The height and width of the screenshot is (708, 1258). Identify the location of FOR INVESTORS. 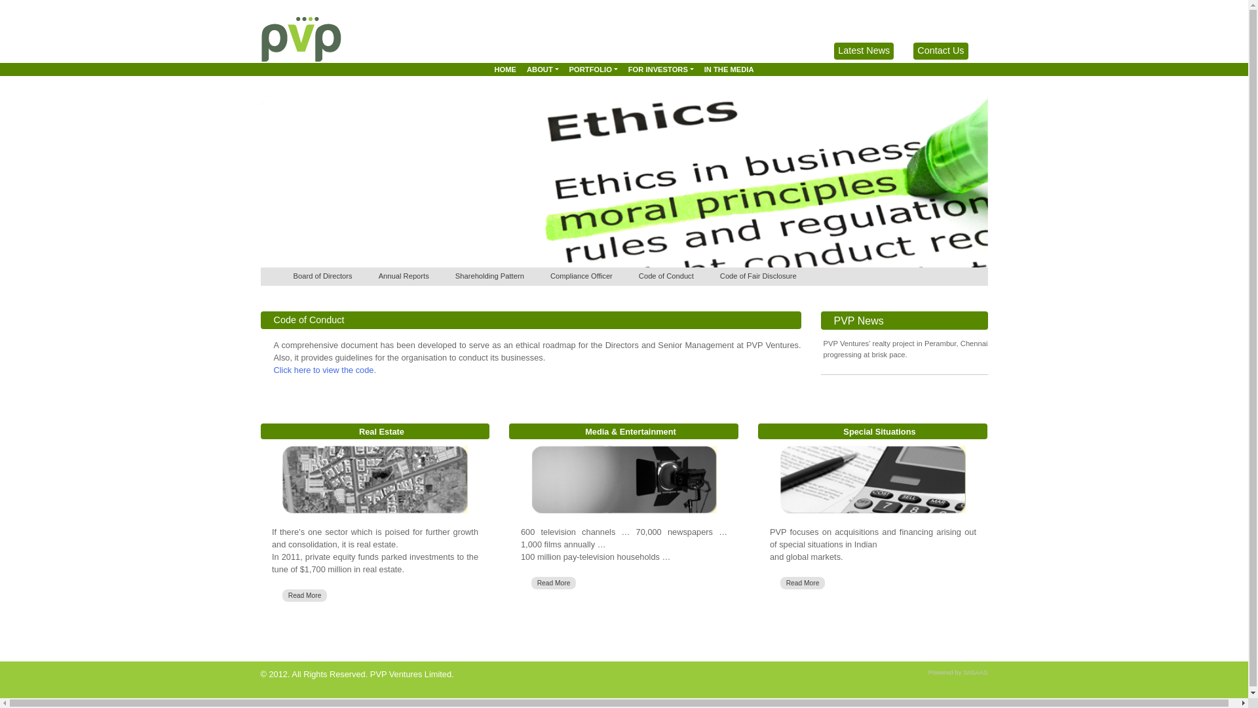
(660, 69).